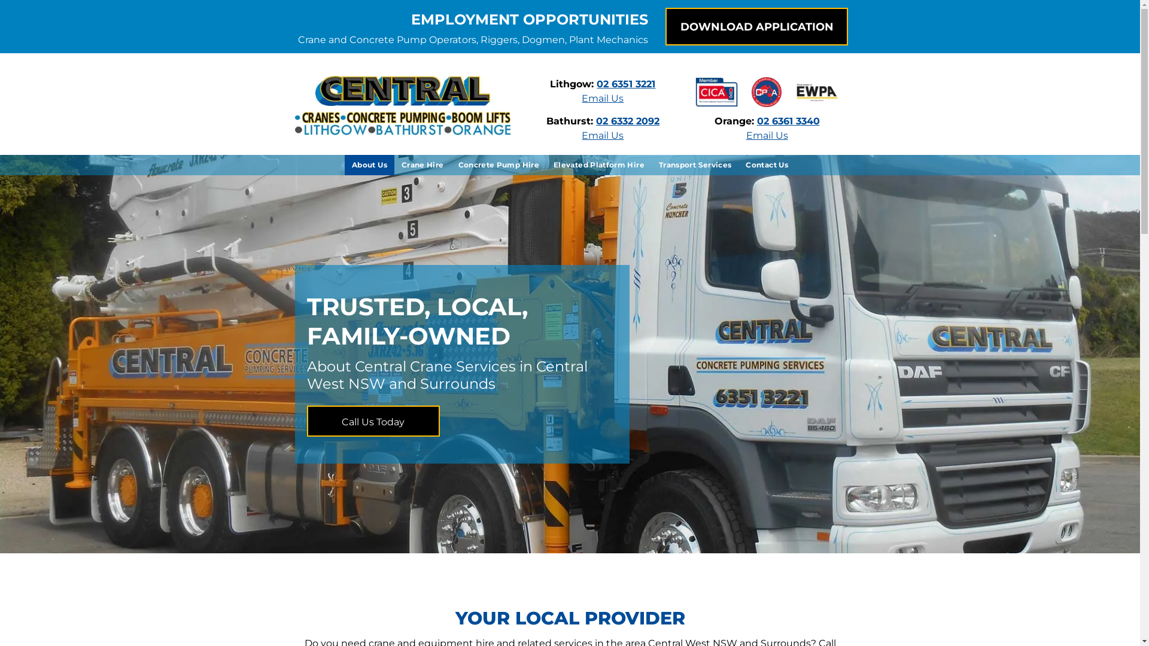 Image resolution: width=1149 pixels, height=646 pixels. I want to click on Email Us, so click(603, 135).